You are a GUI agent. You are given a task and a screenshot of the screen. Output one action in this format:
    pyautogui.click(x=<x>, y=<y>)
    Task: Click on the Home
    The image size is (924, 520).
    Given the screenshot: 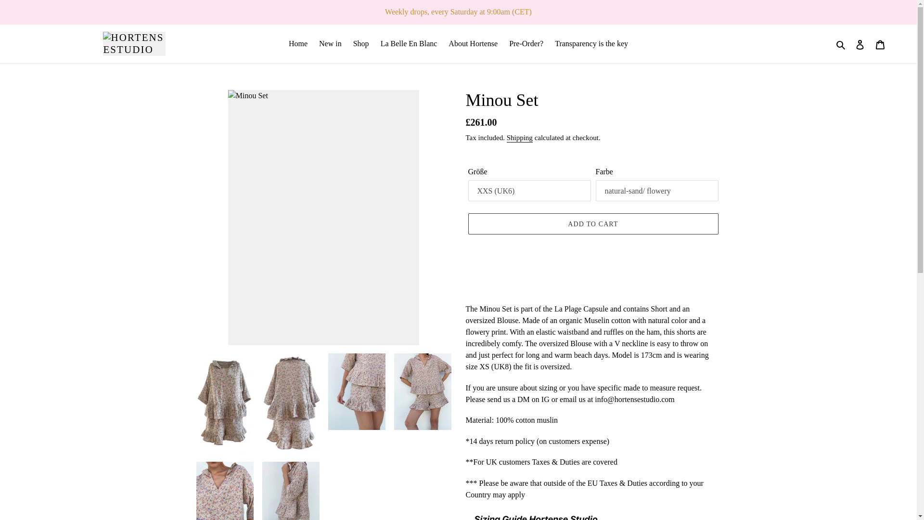 What is the action you would take?
    pyautogui.click(x=297, y=43)
    